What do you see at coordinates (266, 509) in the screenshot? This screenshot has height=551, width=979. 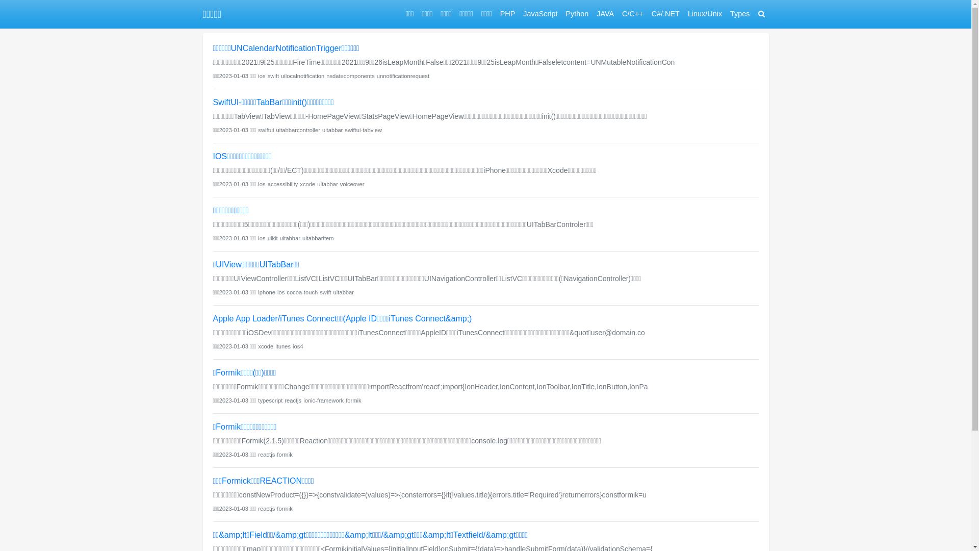 I see `reactjs` at bounding box center [266, 509].